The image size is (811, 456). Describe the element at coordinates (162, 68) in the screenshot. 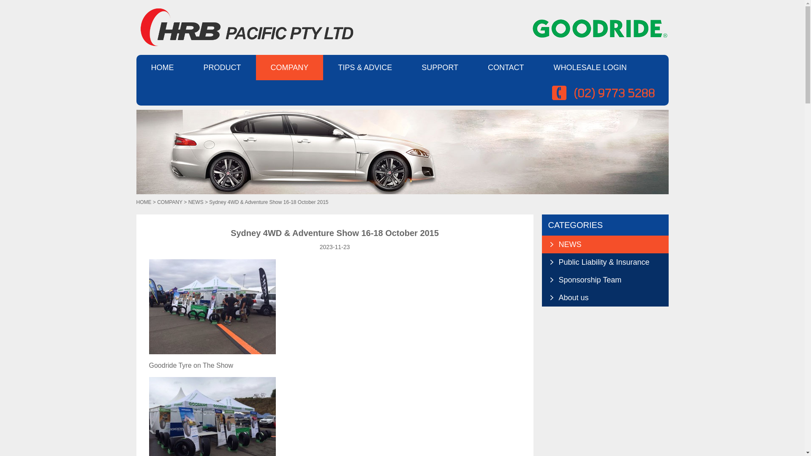

I see `HOME` at that location.